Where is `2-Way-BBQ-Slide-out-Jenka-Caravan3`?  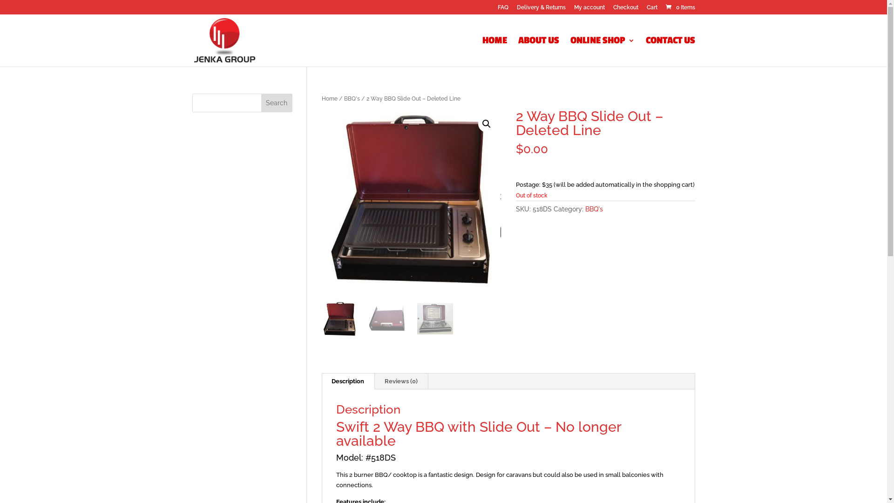 2-Way-BBQ-Slide-out-Jenka-Caravan3 is located at coordinates (590, 199).